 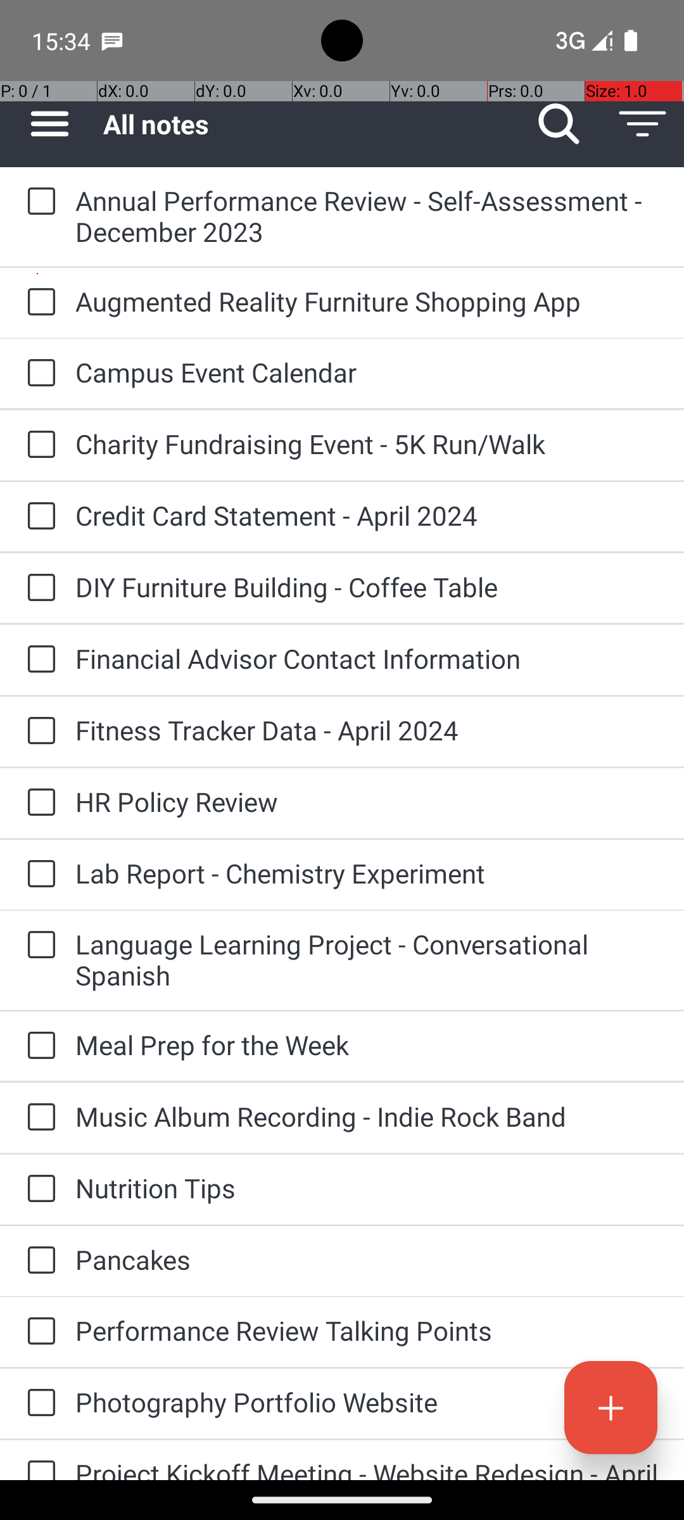 I want to click on to-do: Music Album Recording - Indie Rock Band, so click(x=38, y=1118).